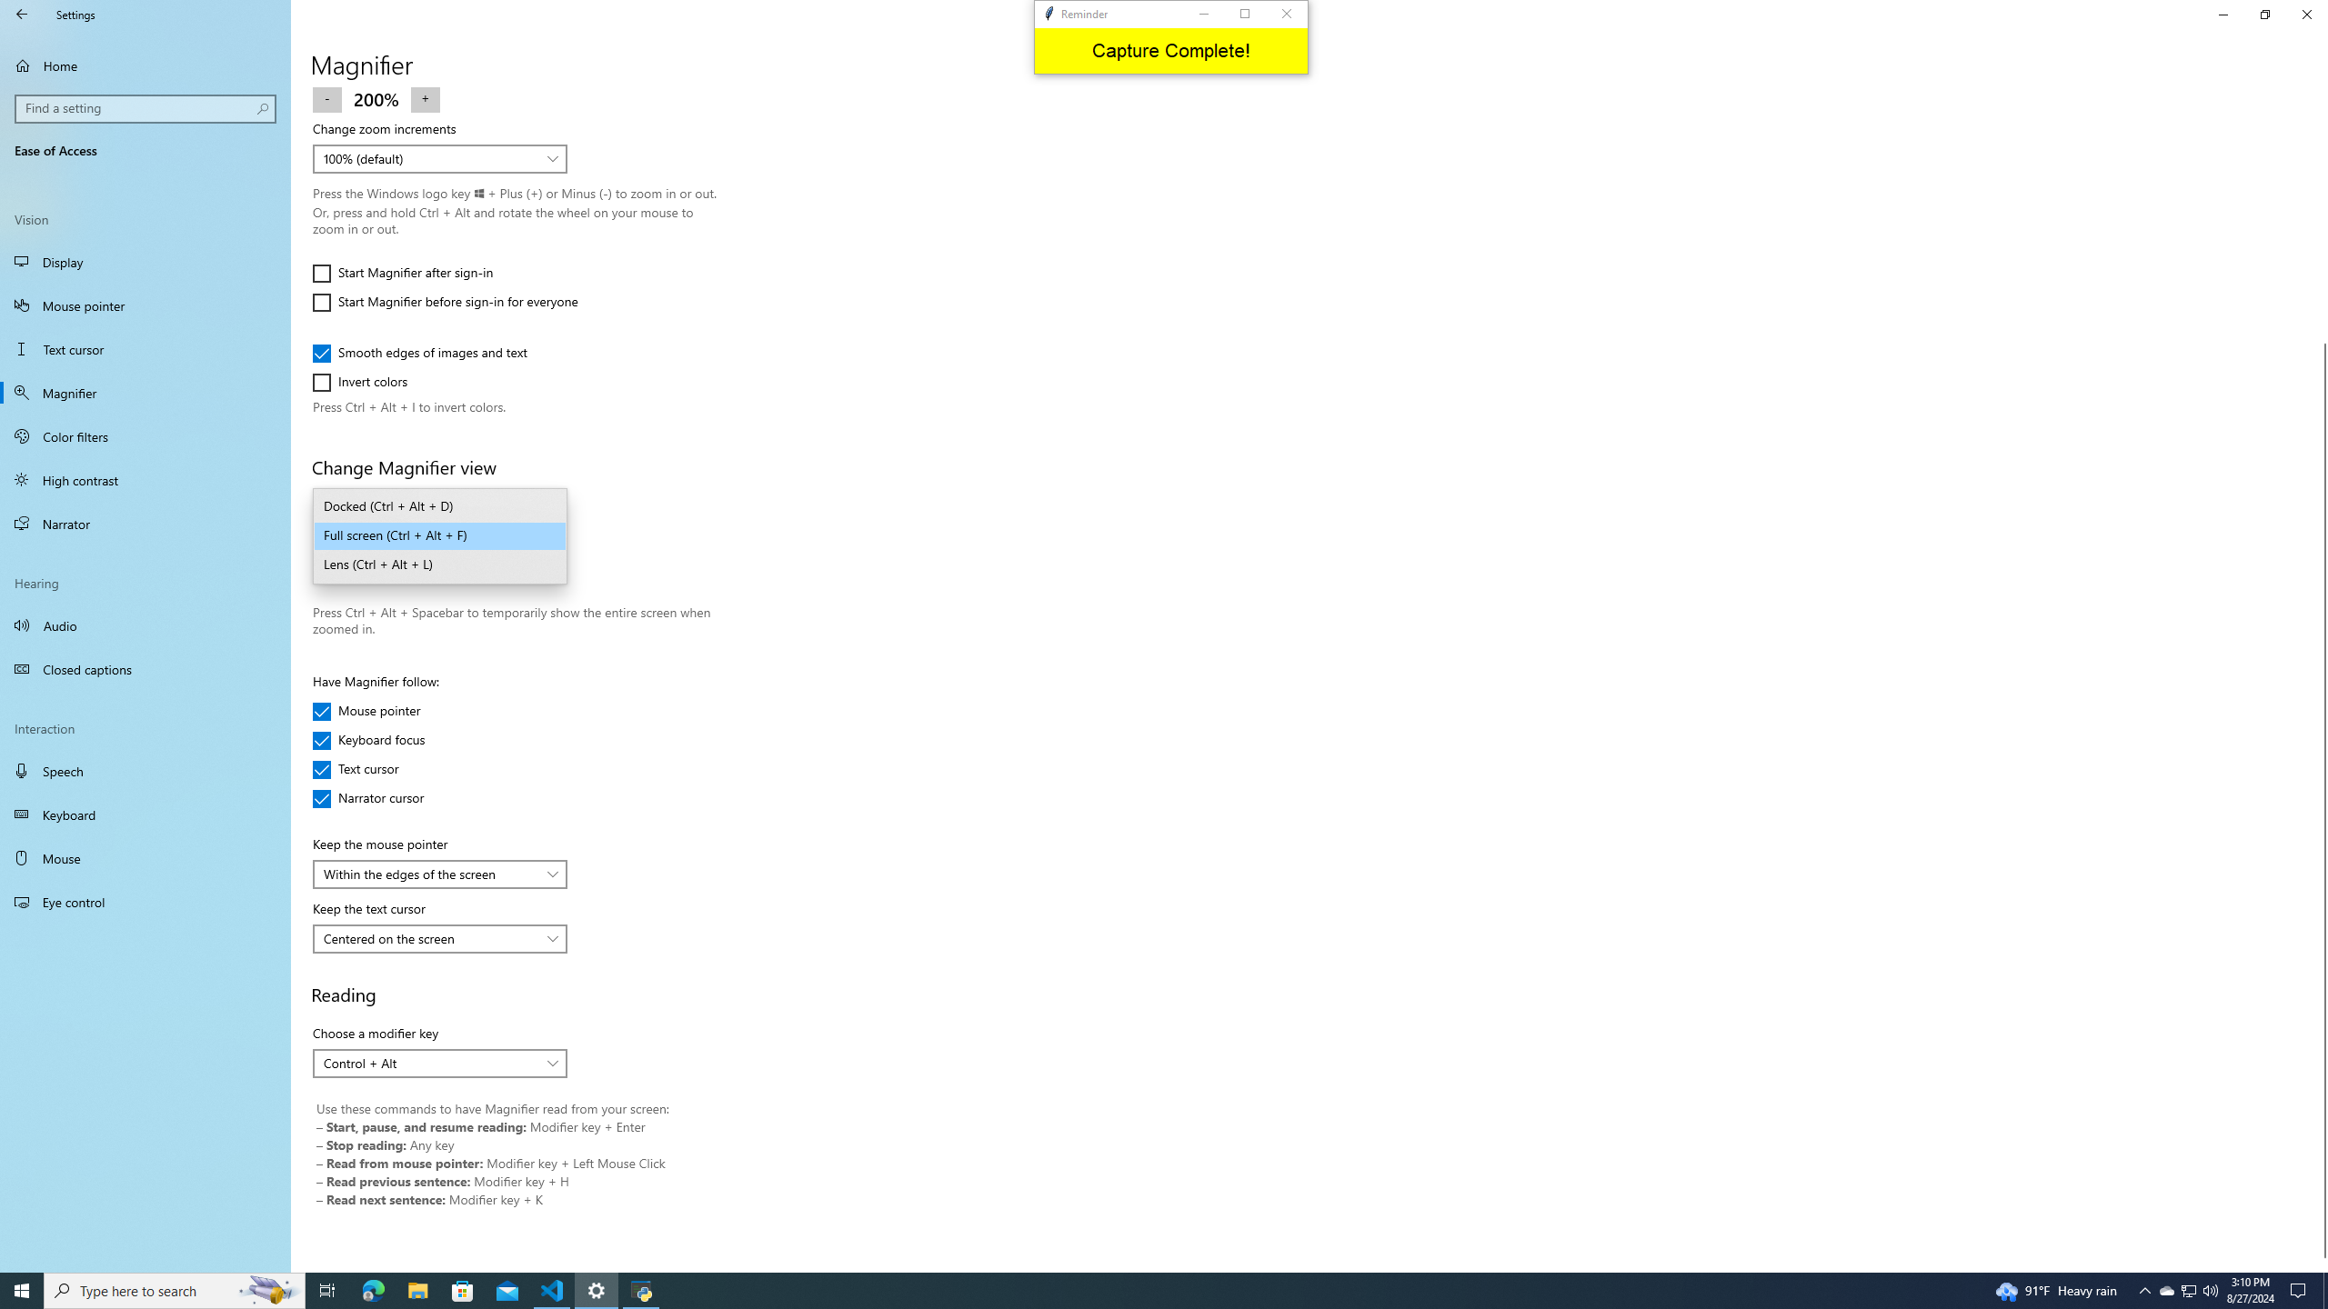 Image resolution: width=2328 pixels, height=1309 pixels. I want to click on 100% (default), so click(430, 158).